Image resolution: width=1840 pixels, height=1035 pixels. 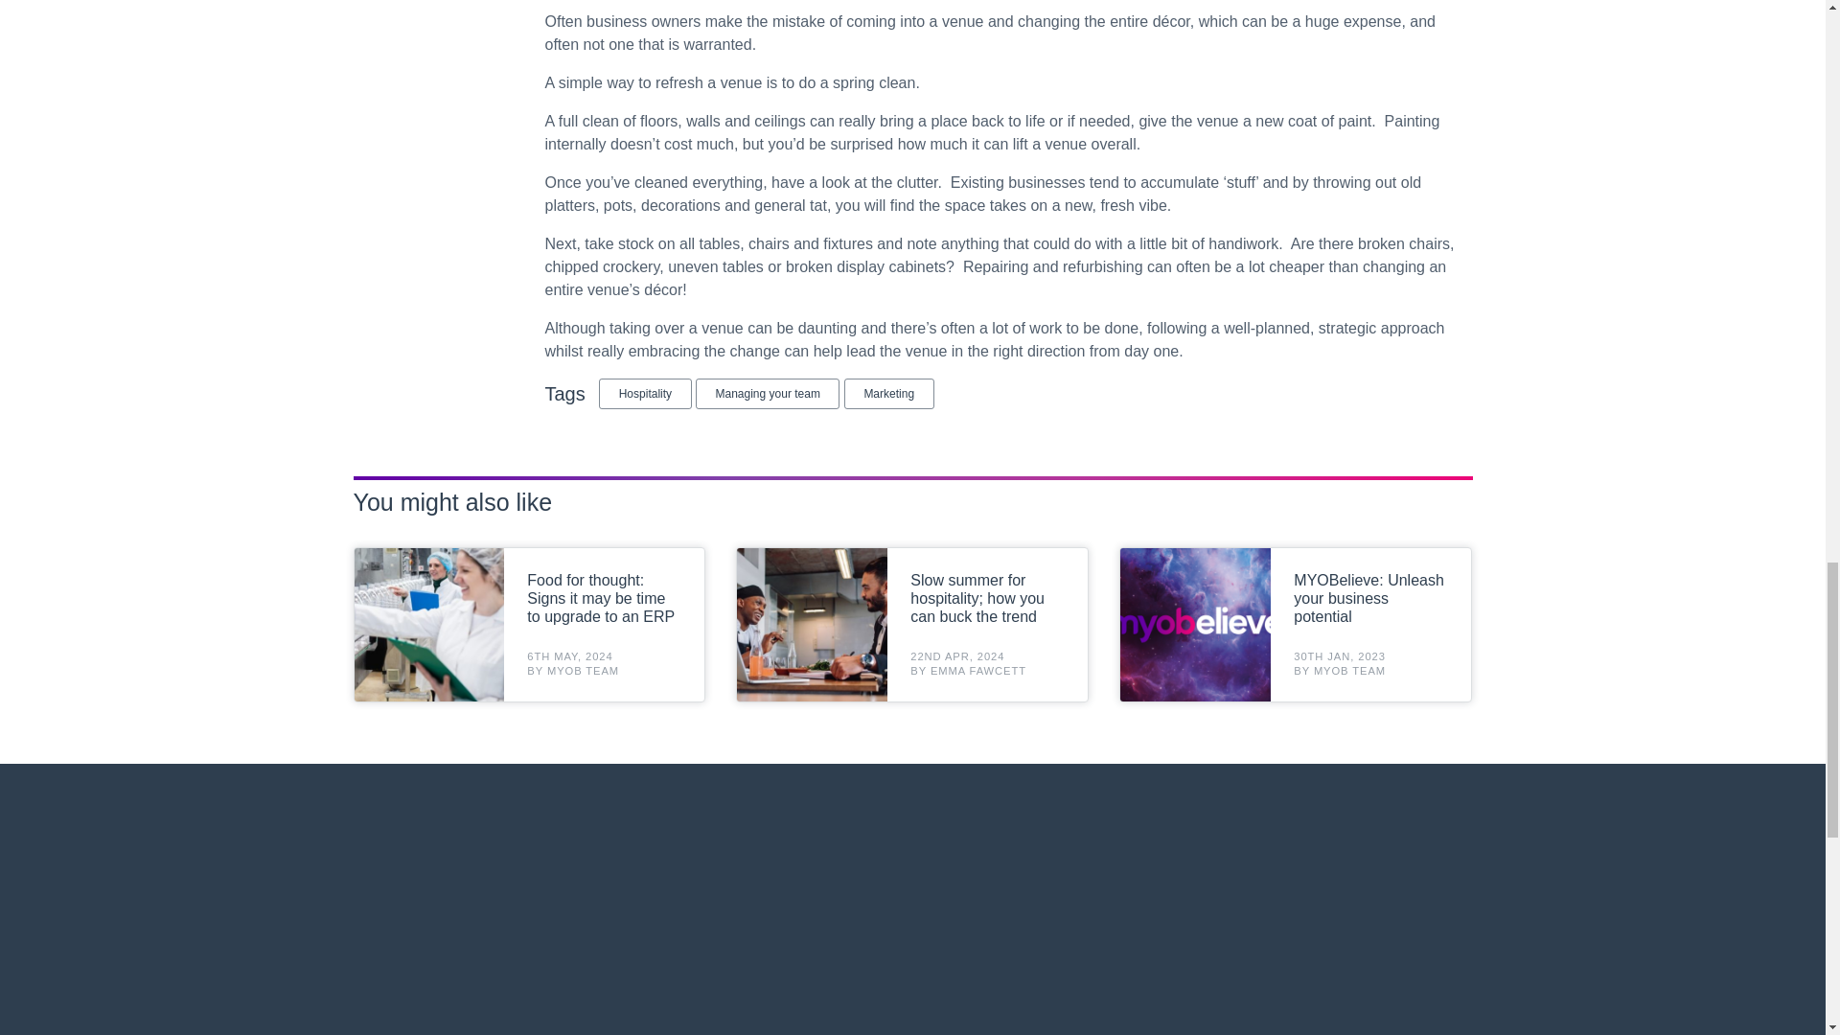 What do you see at coordinates (912, 922) in the screenshot?
I see `Form 0` at bounding box center [912, 922].